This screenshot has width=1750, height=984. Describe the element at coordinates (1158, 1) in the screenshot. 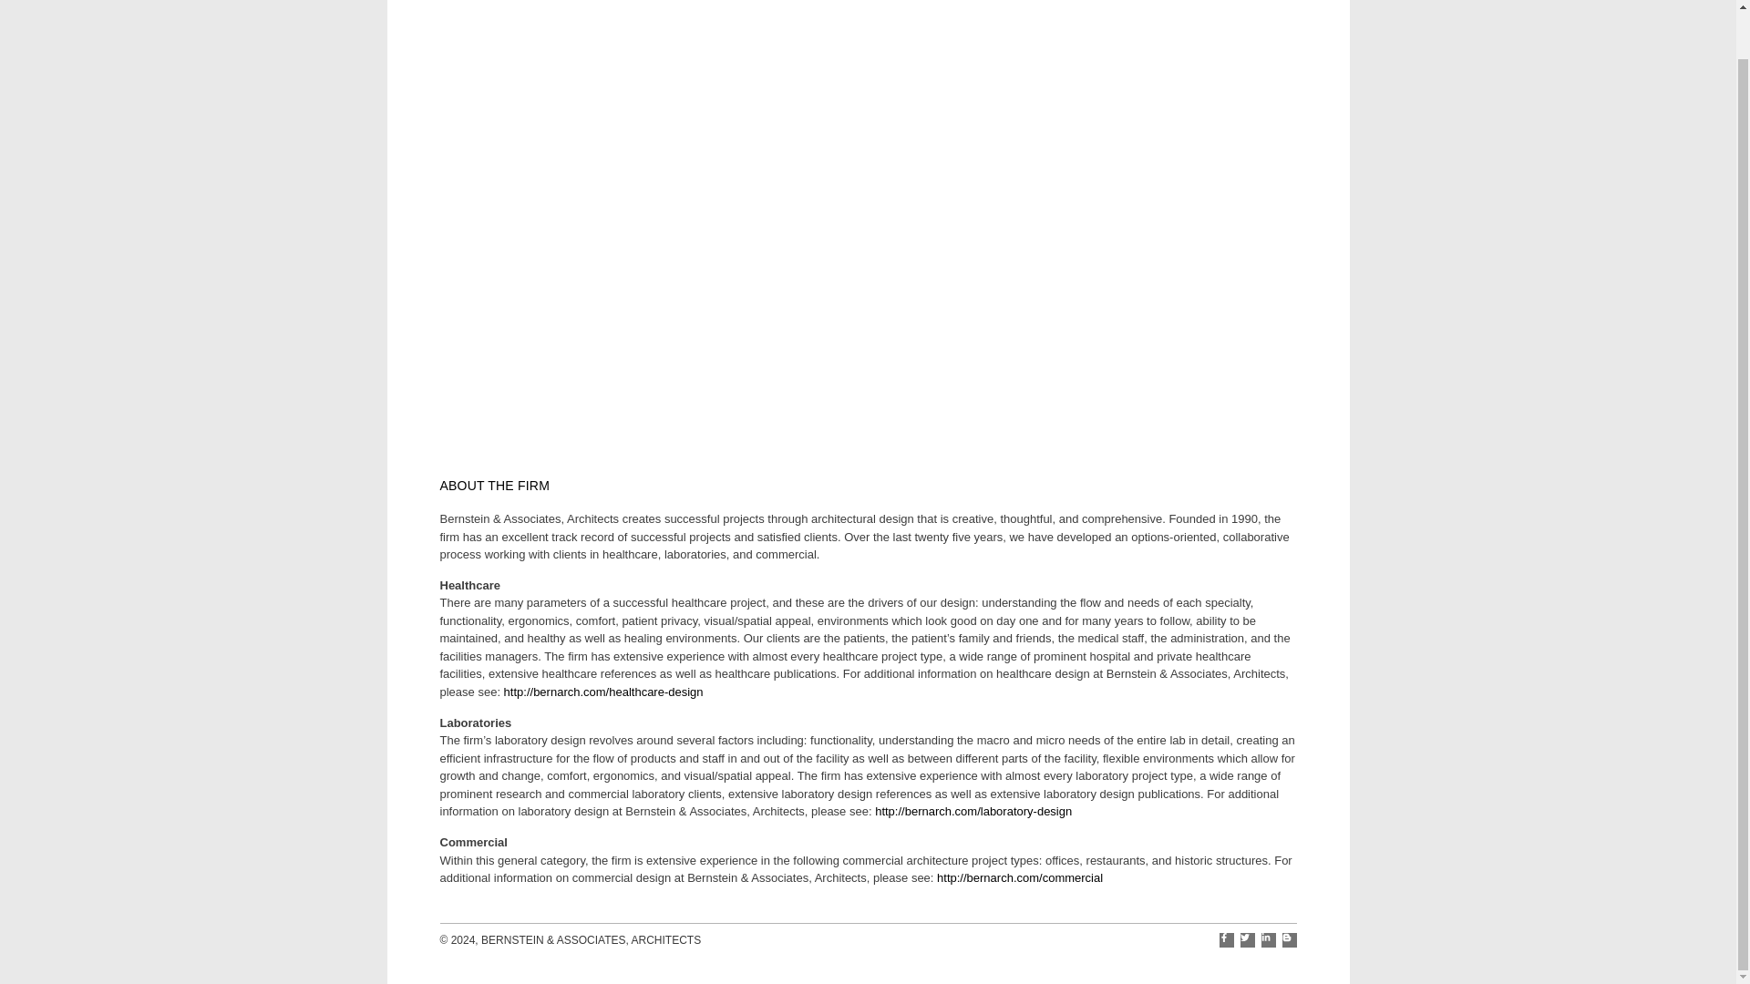

I see `PROJECTS` at that location.